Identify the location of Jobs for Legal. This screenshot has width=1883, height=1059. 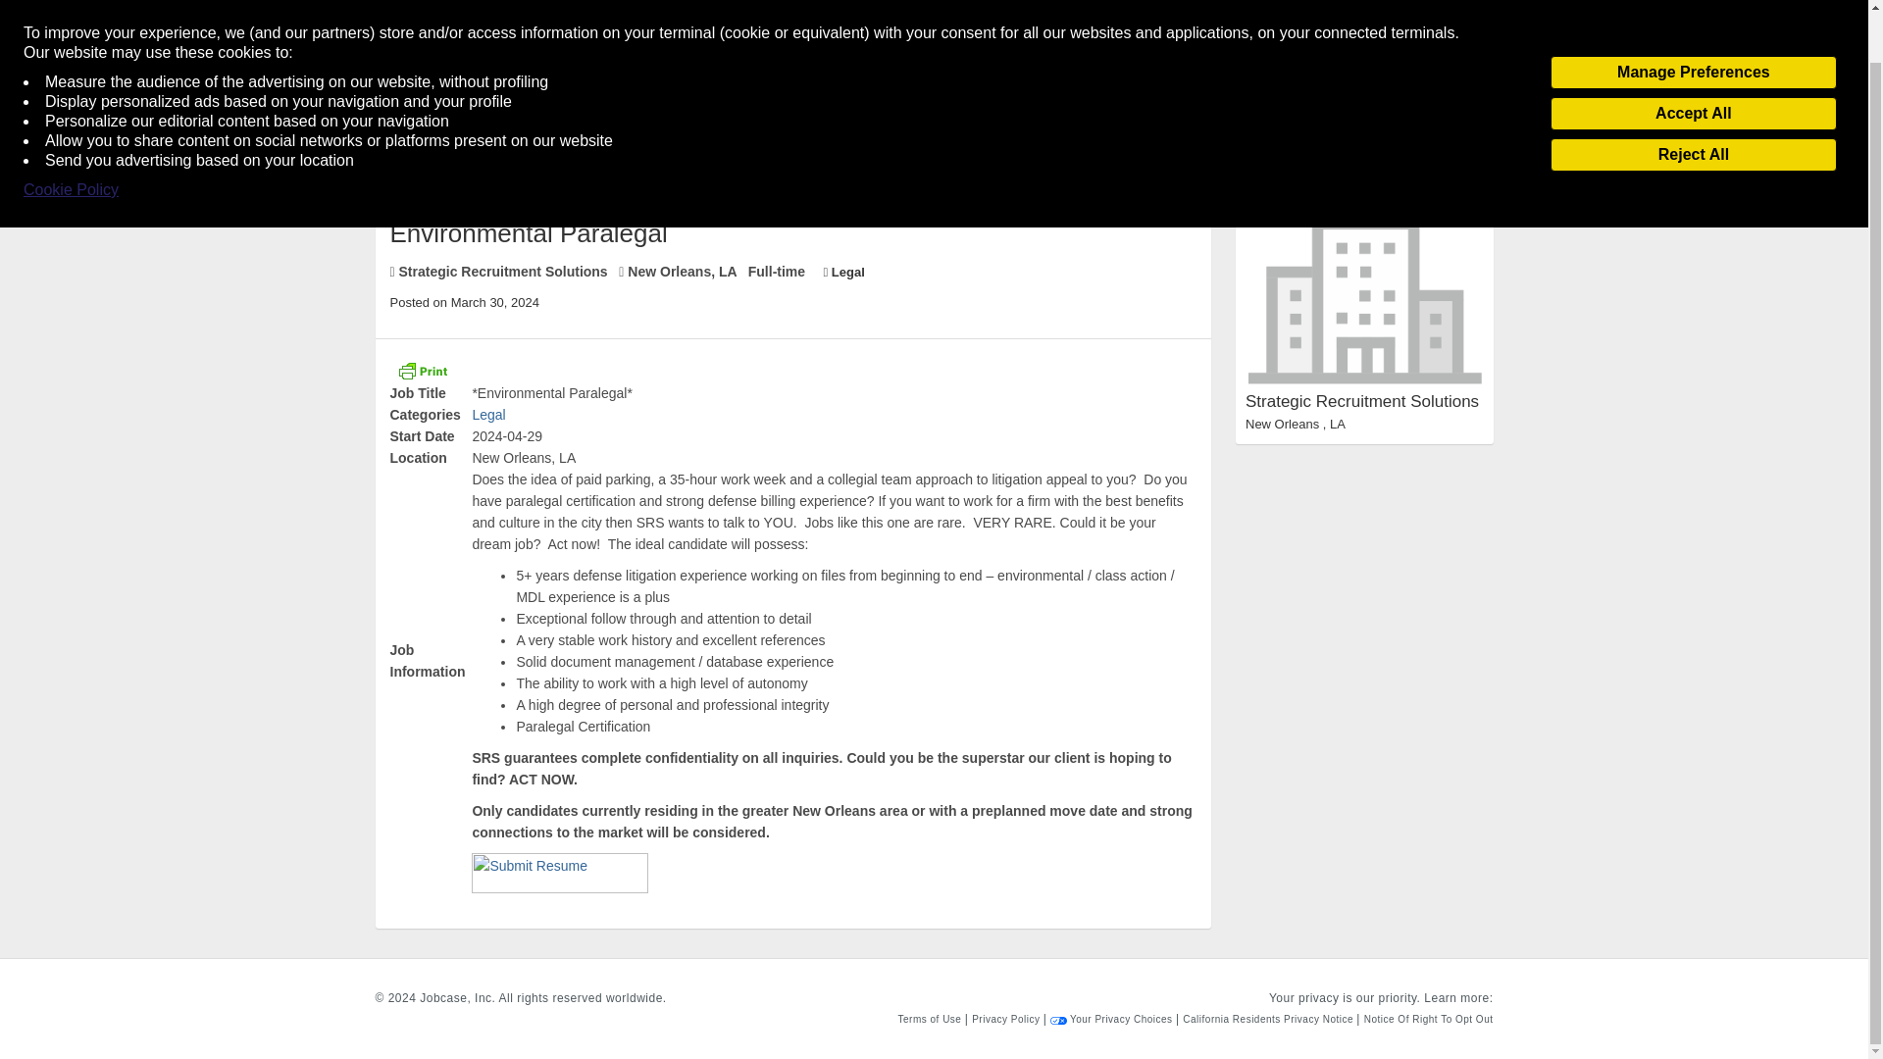
(488, 414).